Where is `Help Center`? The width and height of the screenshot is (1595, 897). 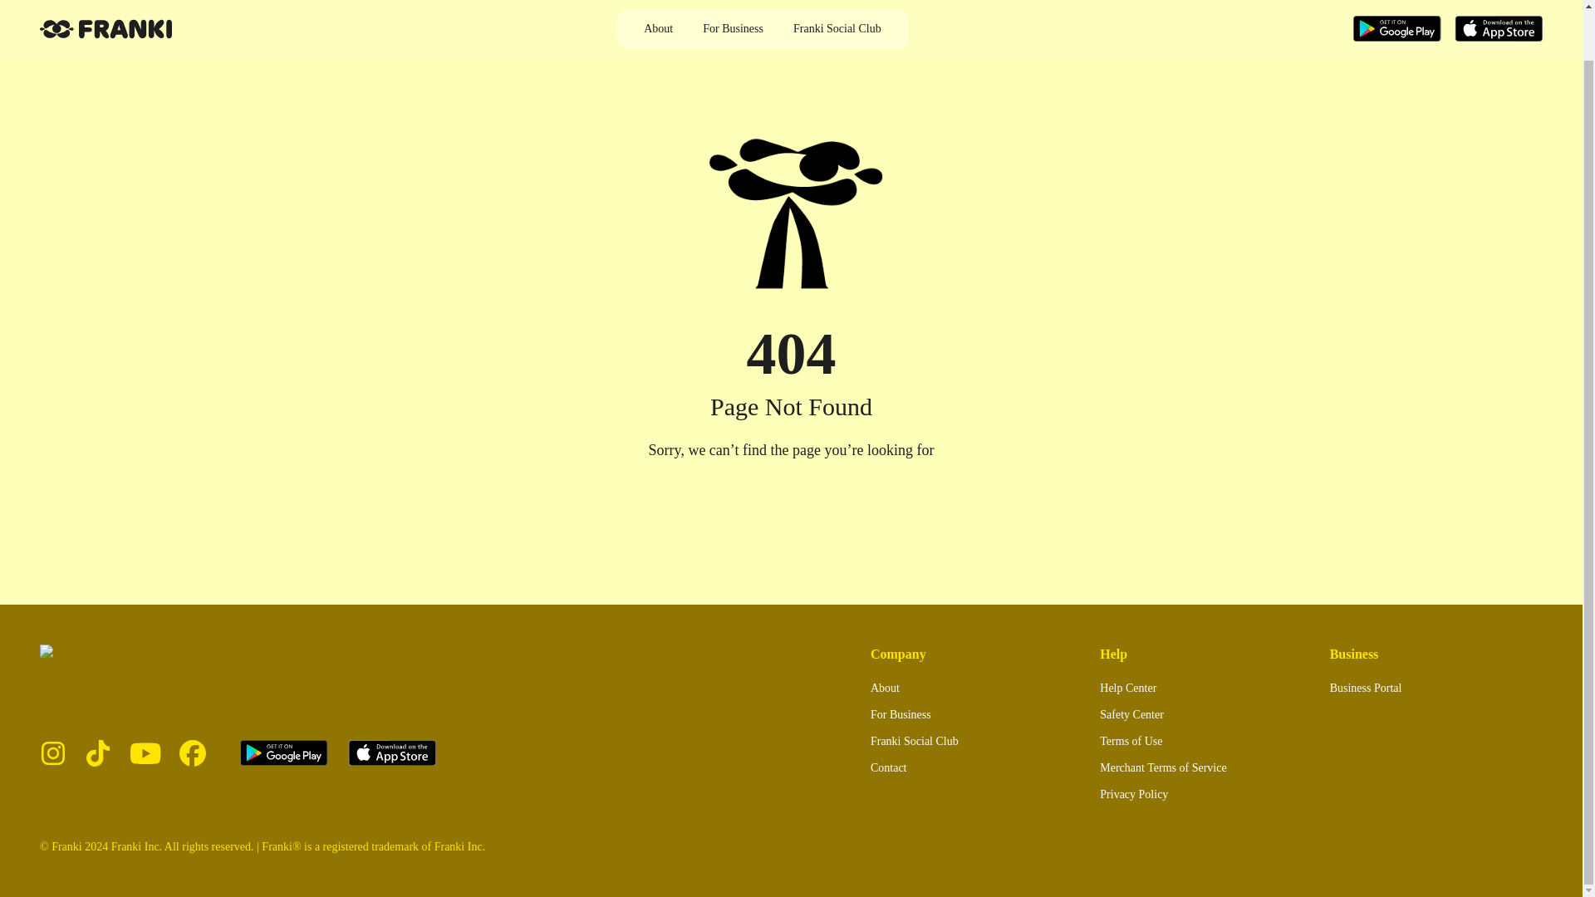 Help Center is located at coordinates (1128, 688).